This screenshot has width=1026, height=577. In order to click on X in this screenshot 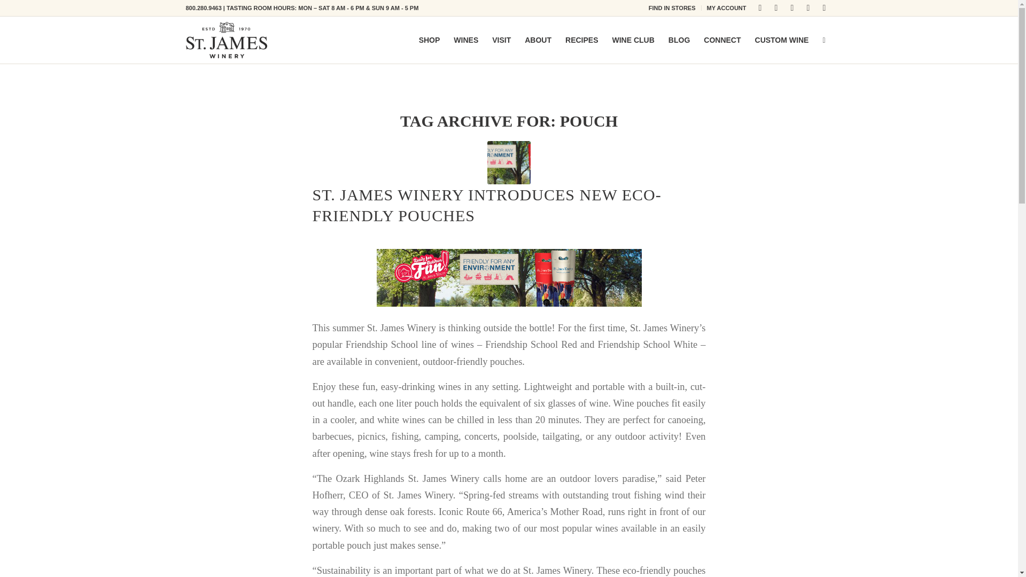, I will do `click(792, 8)`.